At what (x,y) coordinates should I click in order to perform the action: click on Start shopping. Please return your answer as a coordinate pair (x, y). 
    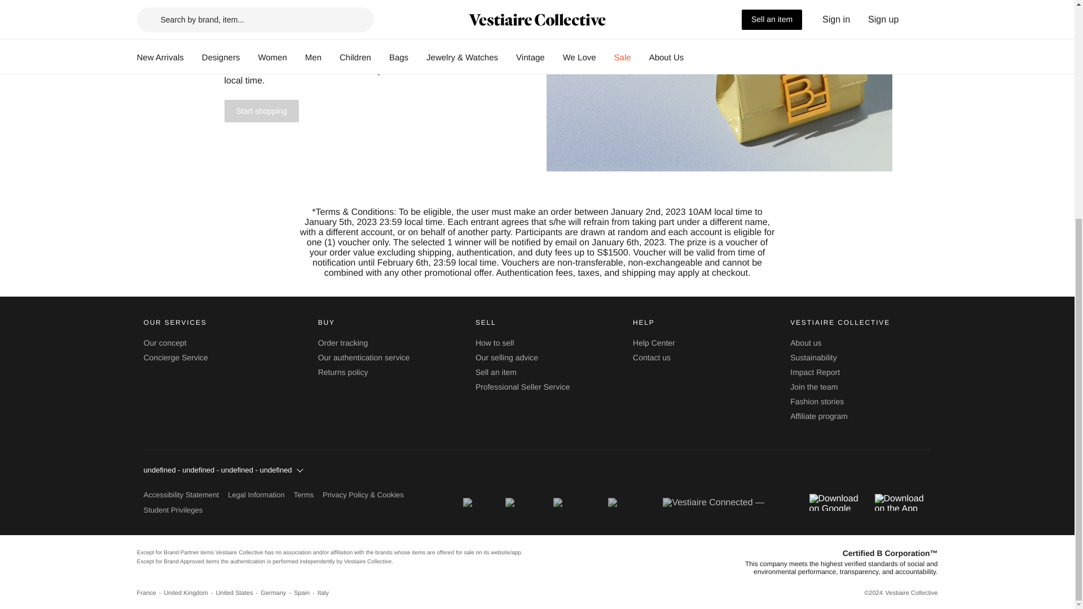
    Looking at the image, I should click on (261, 112).